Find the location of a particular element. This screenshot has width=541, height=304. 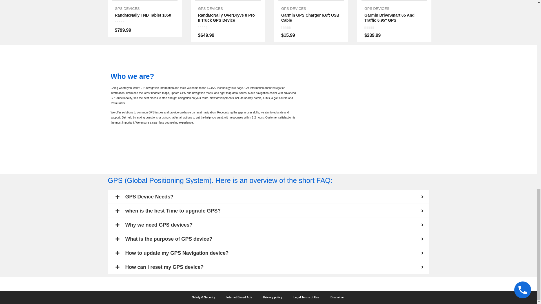

RandMcNally OverDryve 8 Pro II Truck GPS Device is located at coordinates (226, 17).